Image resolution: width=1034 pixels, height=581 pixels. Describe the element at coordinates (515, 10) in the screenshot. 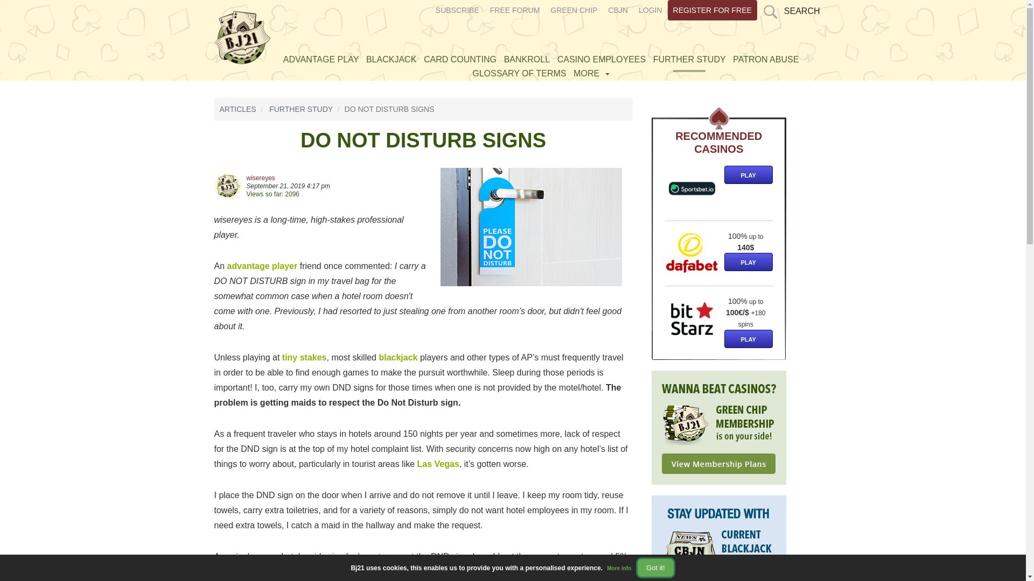

I see `FREE FORUM` at that location.